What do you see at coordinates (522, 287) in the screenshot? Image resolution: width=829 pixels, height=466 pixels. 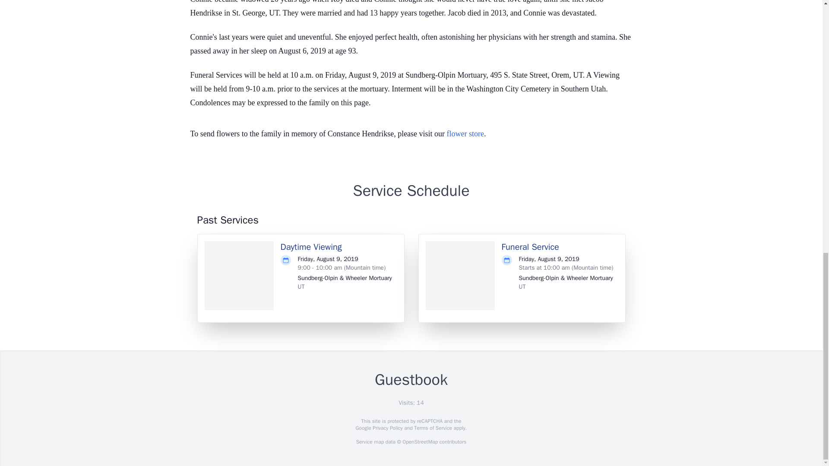 I see `UT` at bounding box center [522, 287].